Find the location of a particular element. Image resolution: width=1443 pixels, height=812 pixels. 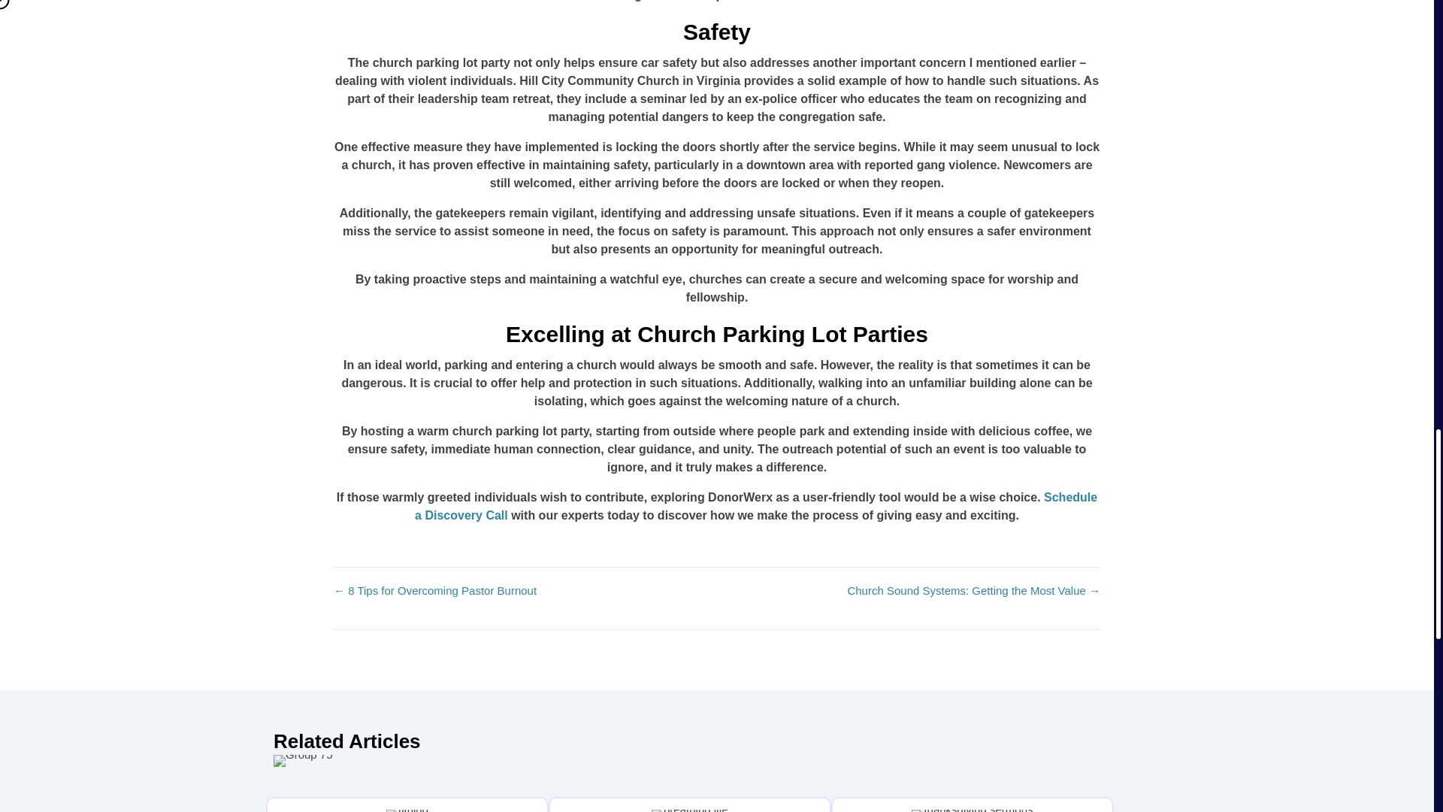

10 Thanksgiving Sermons Every Pastor Should Be Thankful For is located at coordinates (973, 804).